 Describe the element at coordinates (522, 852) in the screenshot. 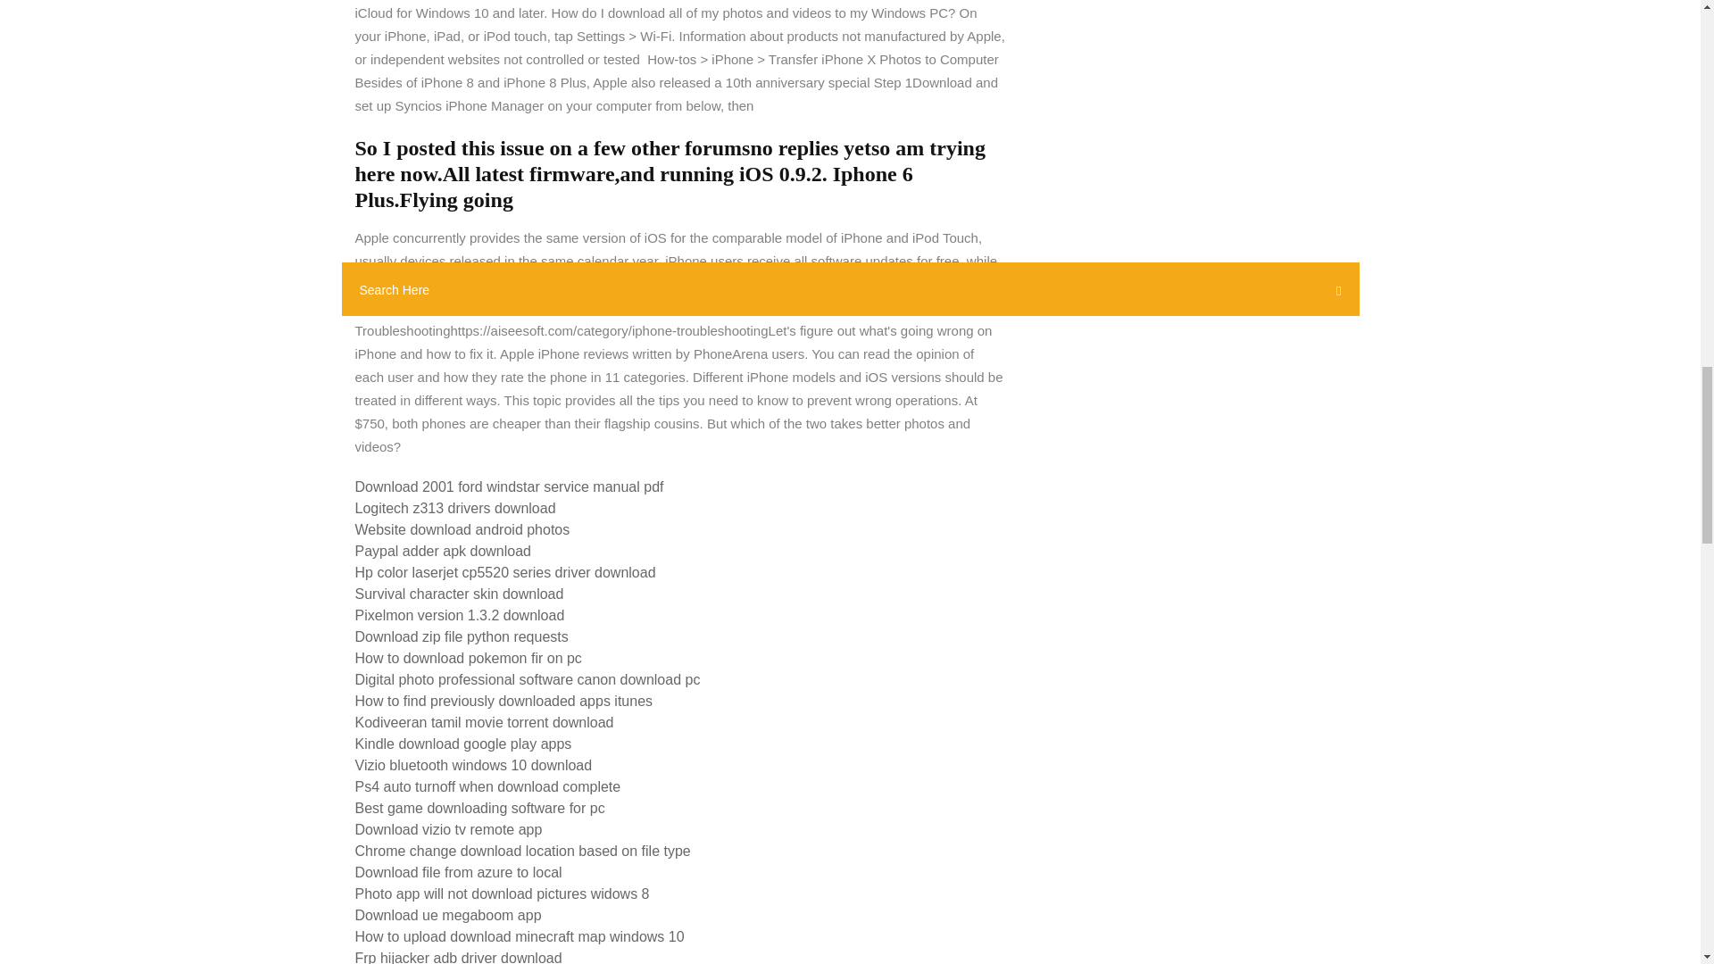

I see `Chrome change download location based on file type` at that location.